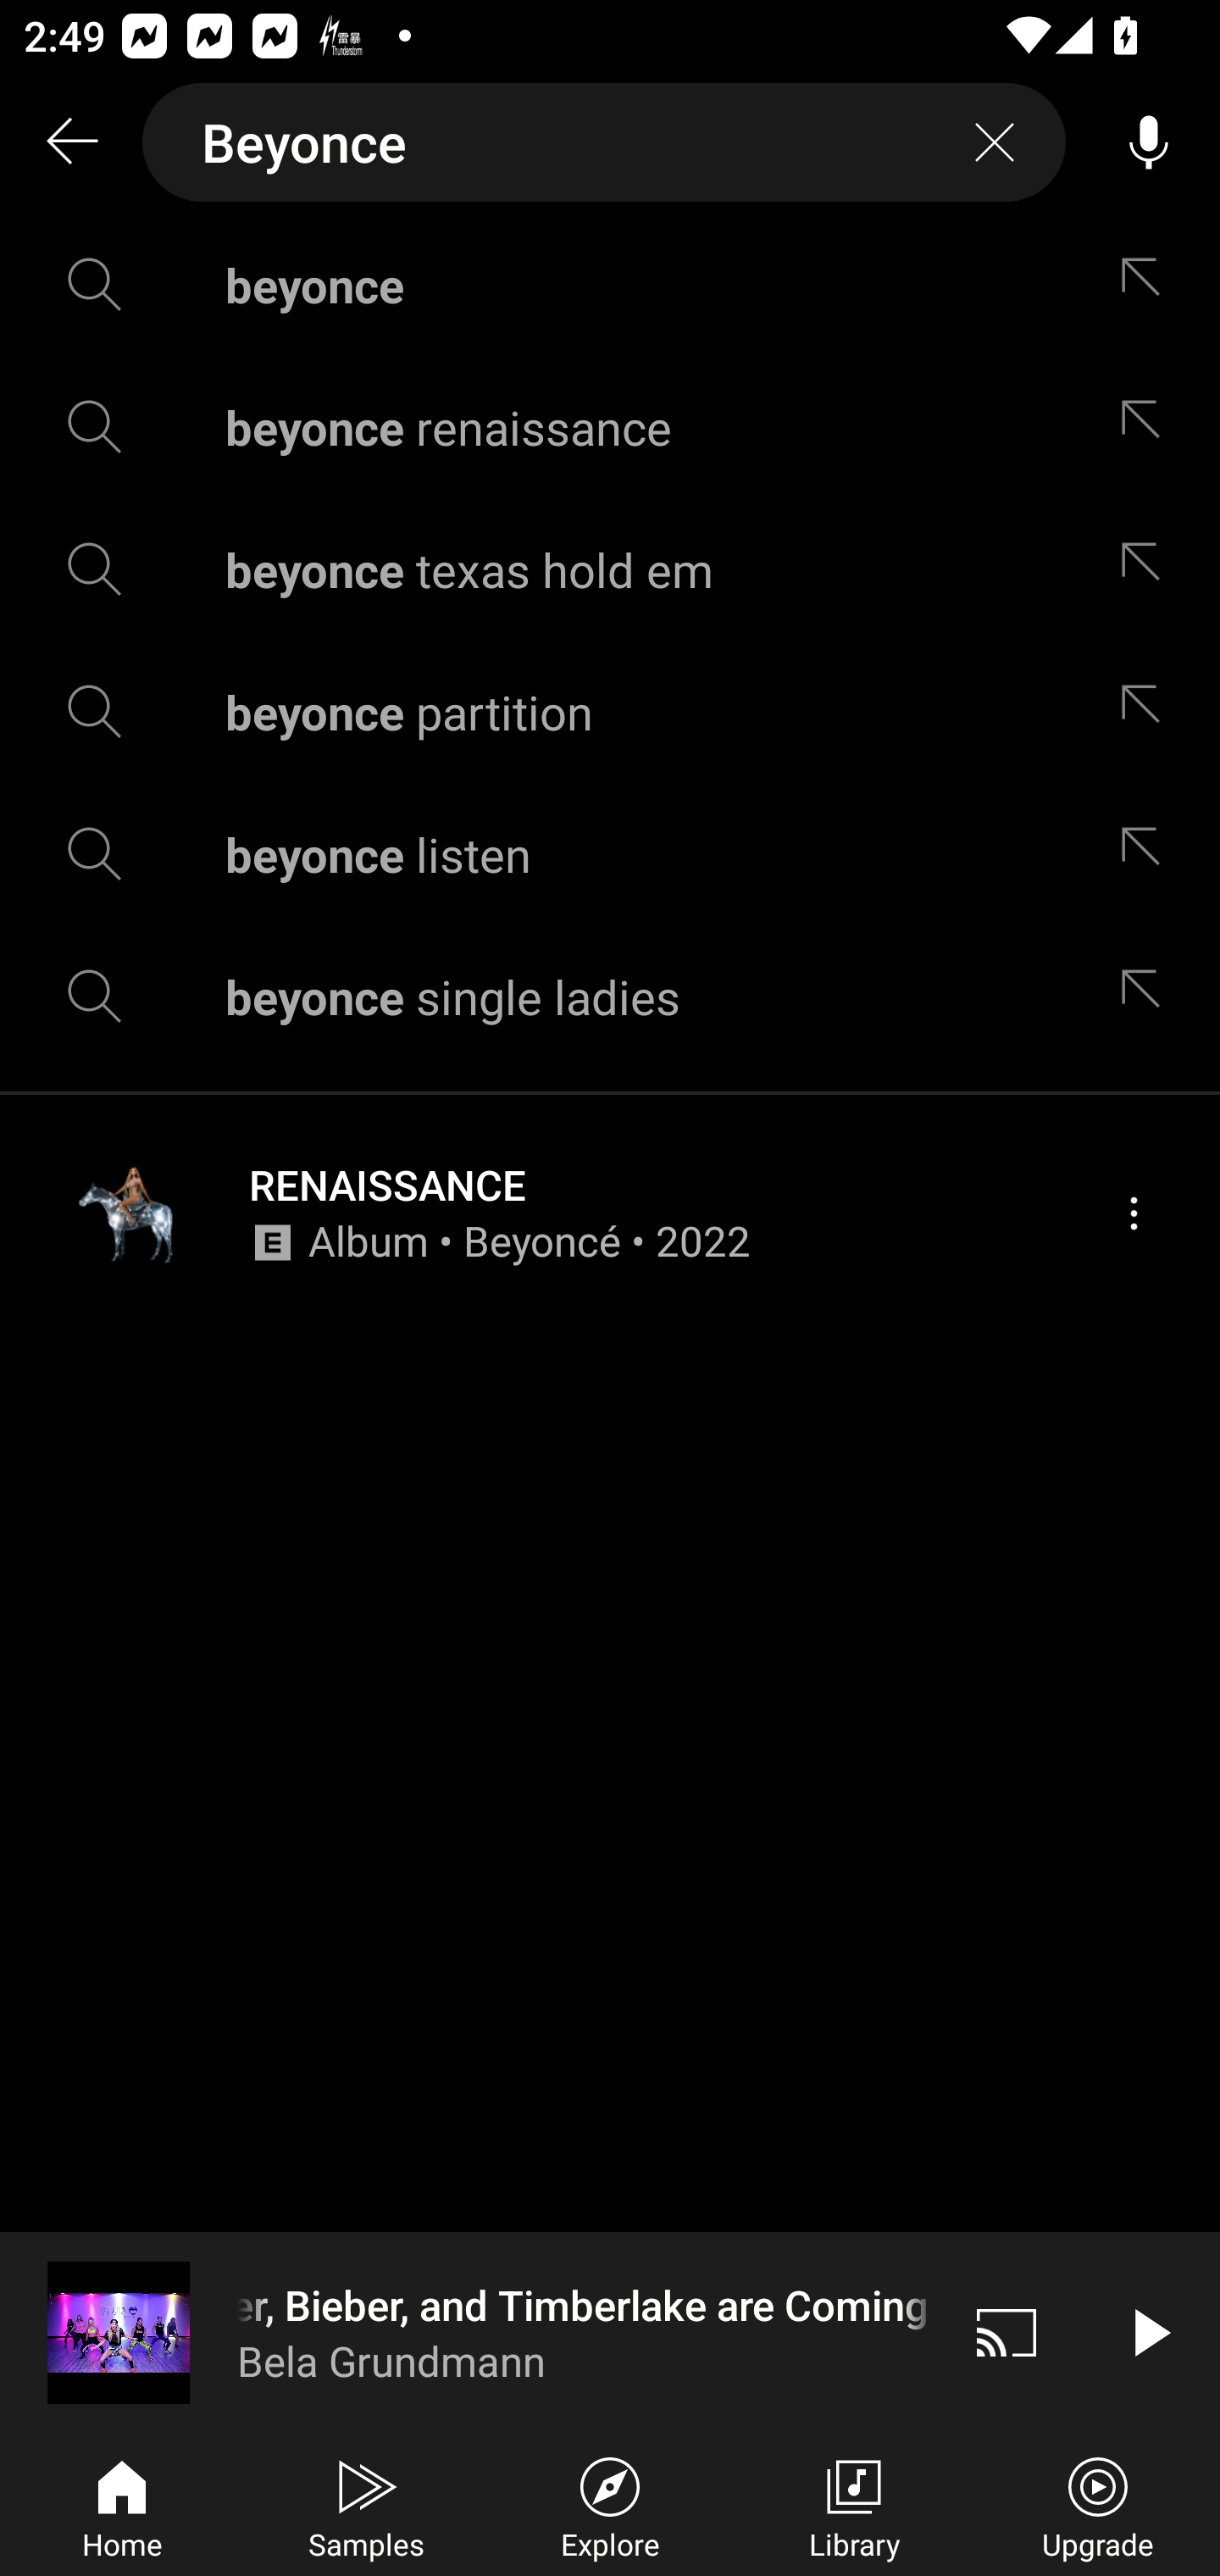  Describe the element at coordinates (610, 2505) in the screenshot. I see `Explore` at that location.